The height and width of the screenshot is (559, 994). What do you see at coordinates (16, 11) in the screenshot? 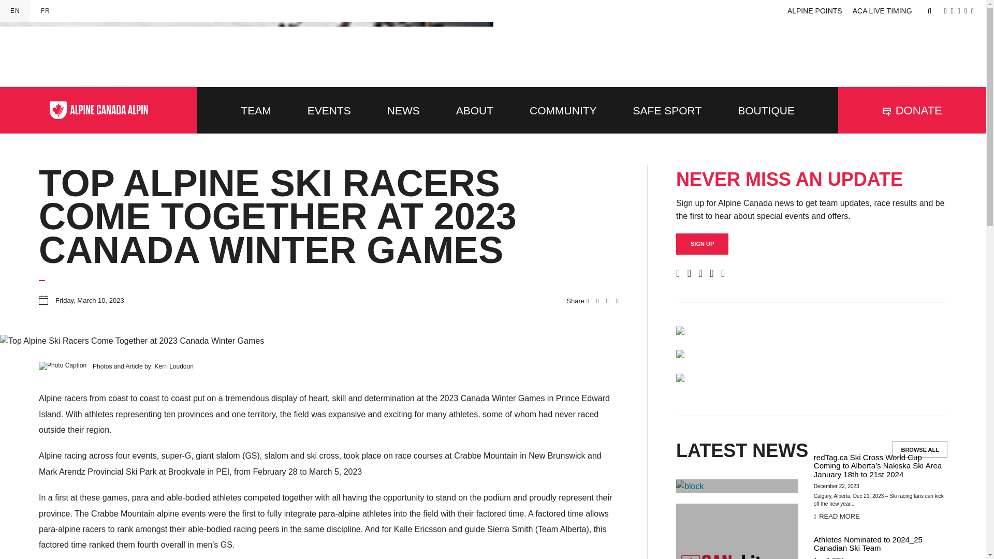
I see `English` at bounding box center [16, 11].